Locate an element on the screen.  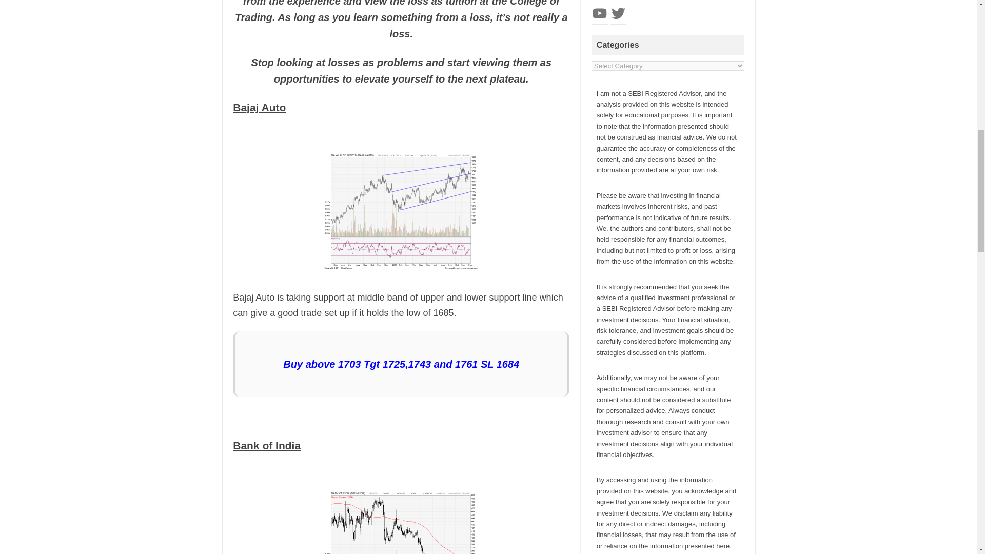
2011Dec-BAJAJ AUTO LIMITED-800x600 is located at coordinates (401, 211).